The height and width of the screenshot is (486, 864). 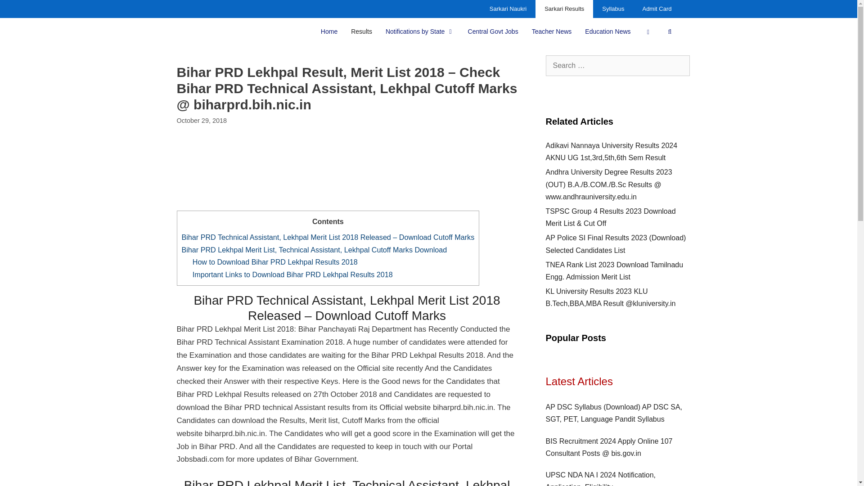 I want to click on Syllabus, so click(x=613, y=9).